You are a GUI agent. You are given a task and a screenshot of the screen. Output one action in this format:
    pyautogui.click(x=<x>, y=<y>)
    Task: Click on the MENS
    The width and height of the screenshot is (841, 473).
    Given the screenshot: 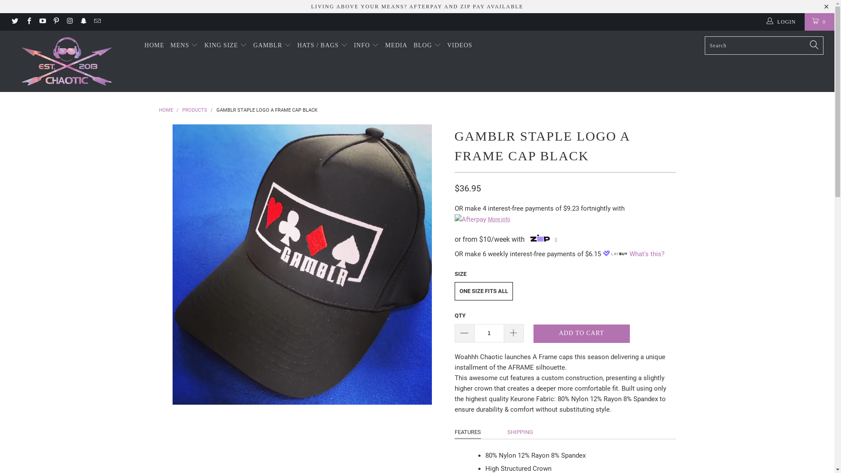 What is the action you would take?
    pyautogui.click(x=184, y=46)
    